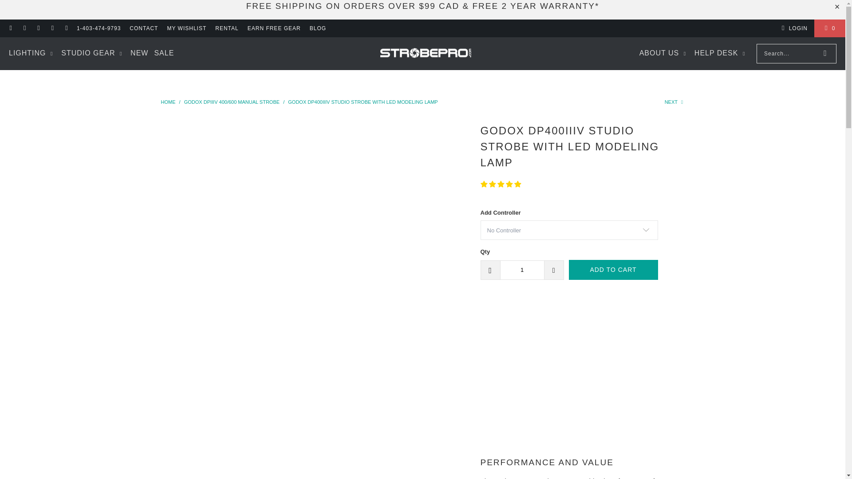 Image resolution: width=852 pixels, height=479 pixels. Describe the element at coordinates (24, 28) in the screenshot. I see `Strobepro Studio Lighting on Facebook` at that location.